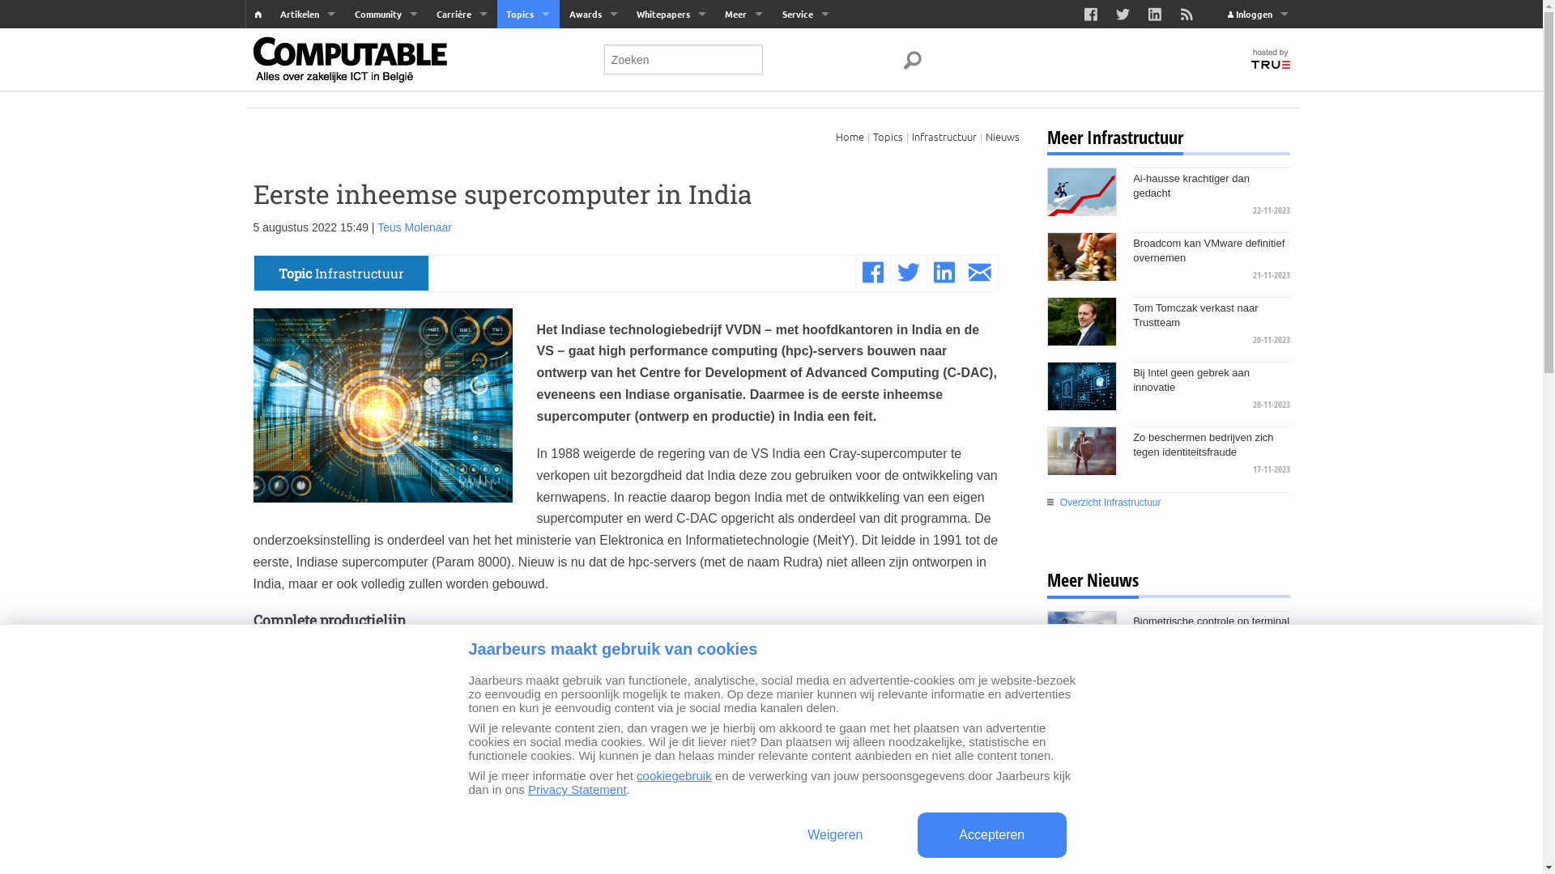  What do you see at coordinates (386, 189) in the screenshot?
I see `Expert worden` at bounding box center [386, 189].